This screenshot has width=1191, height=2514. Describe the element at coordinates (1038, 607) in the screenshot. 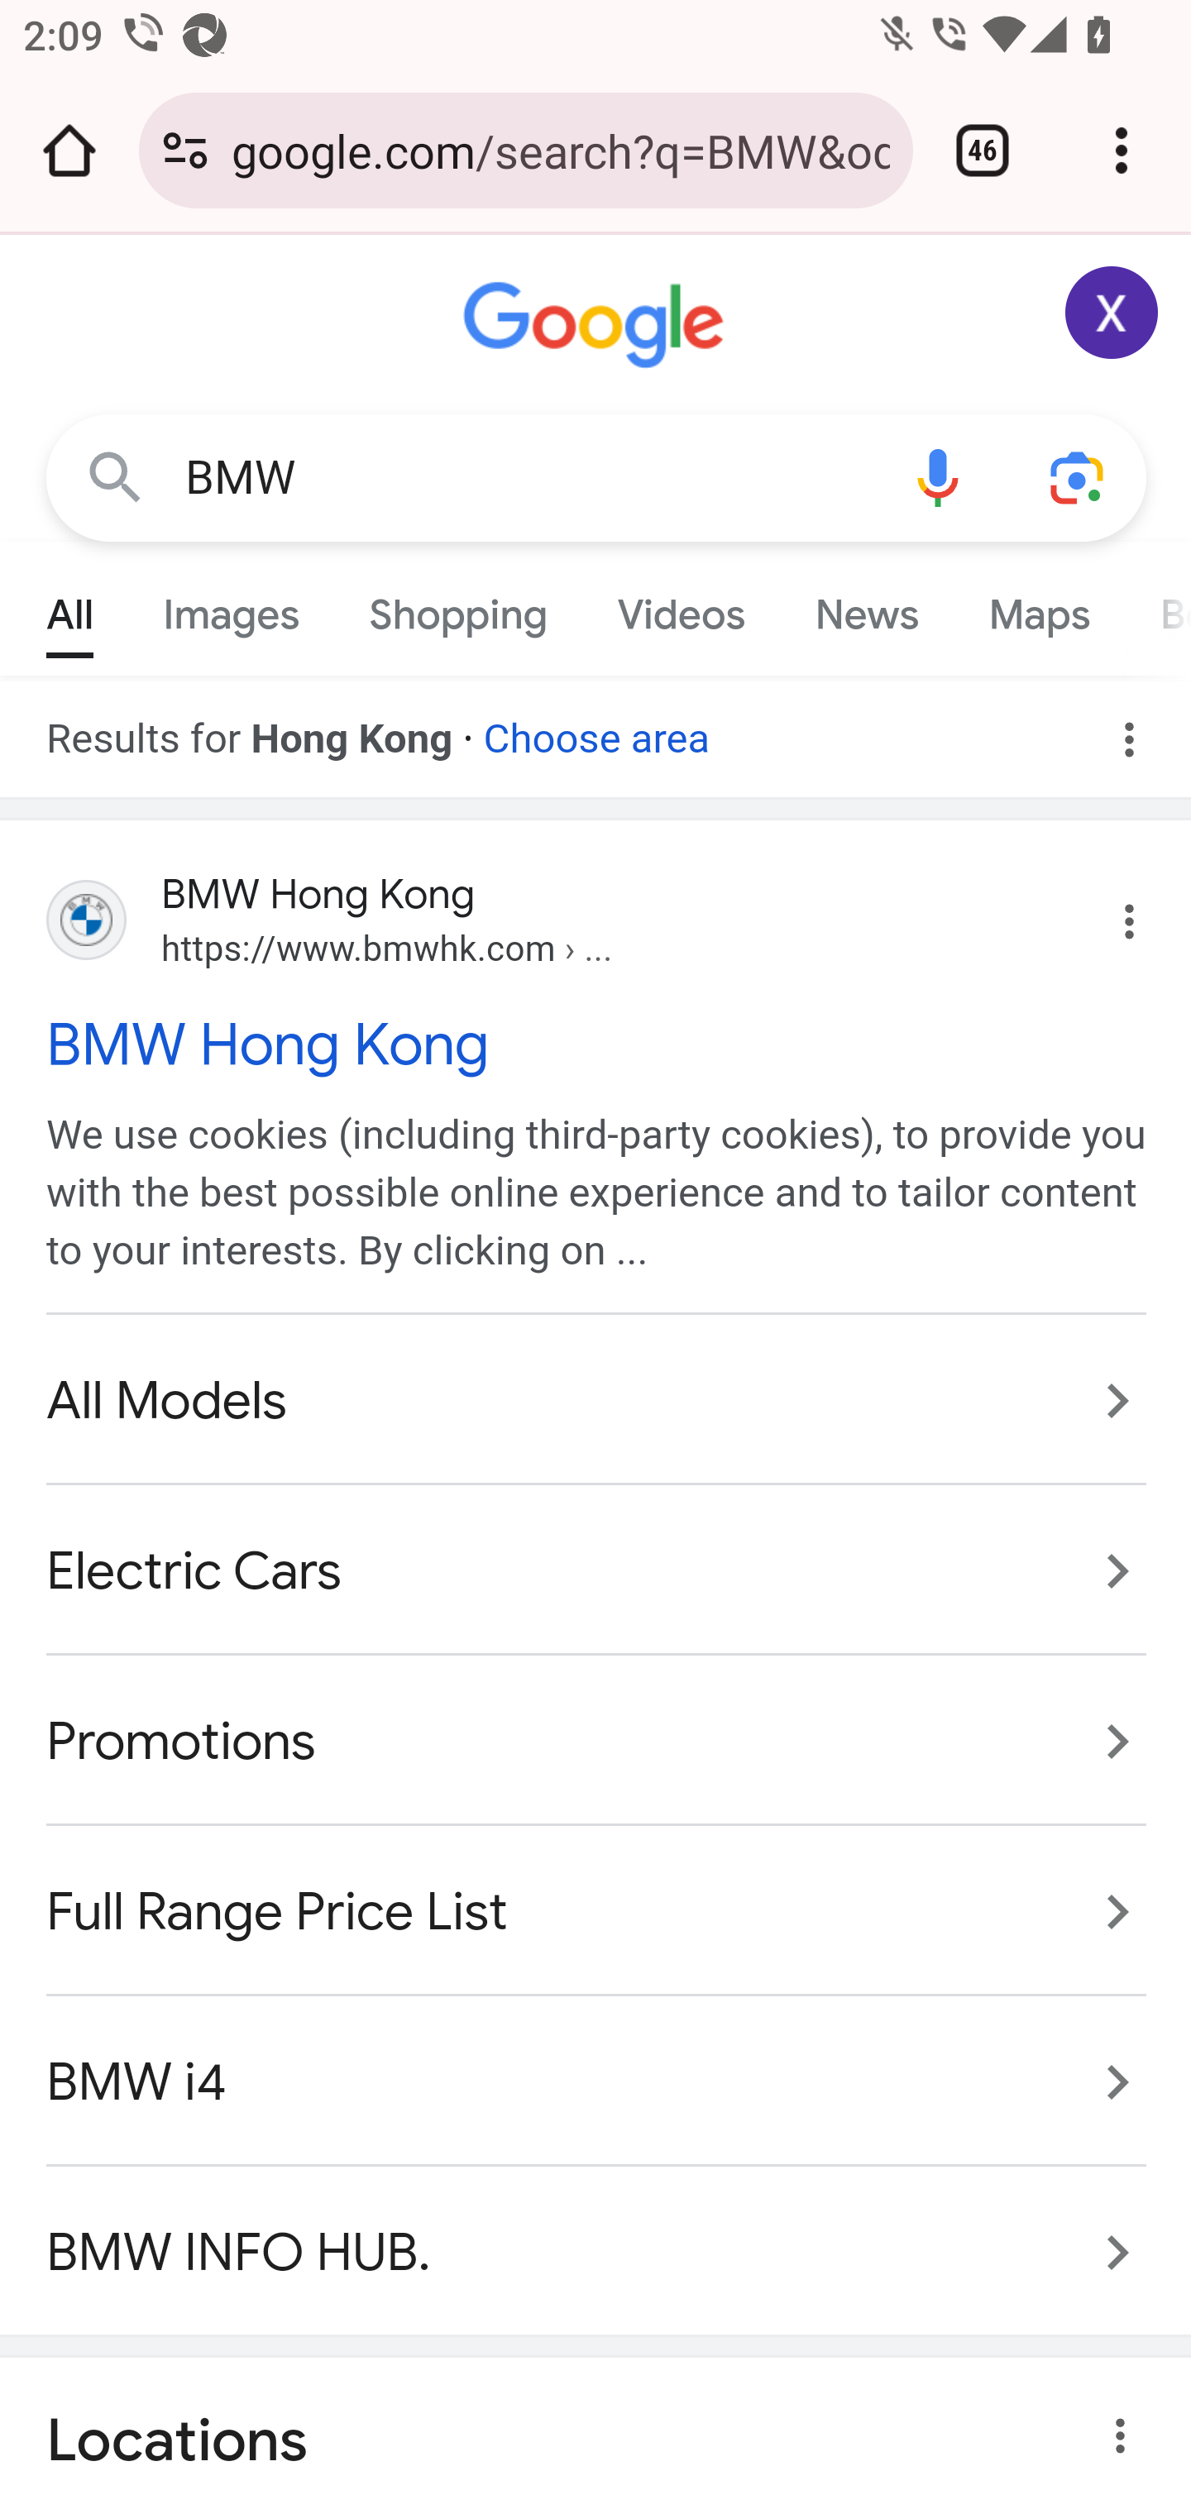

I see `Maps` at that location.